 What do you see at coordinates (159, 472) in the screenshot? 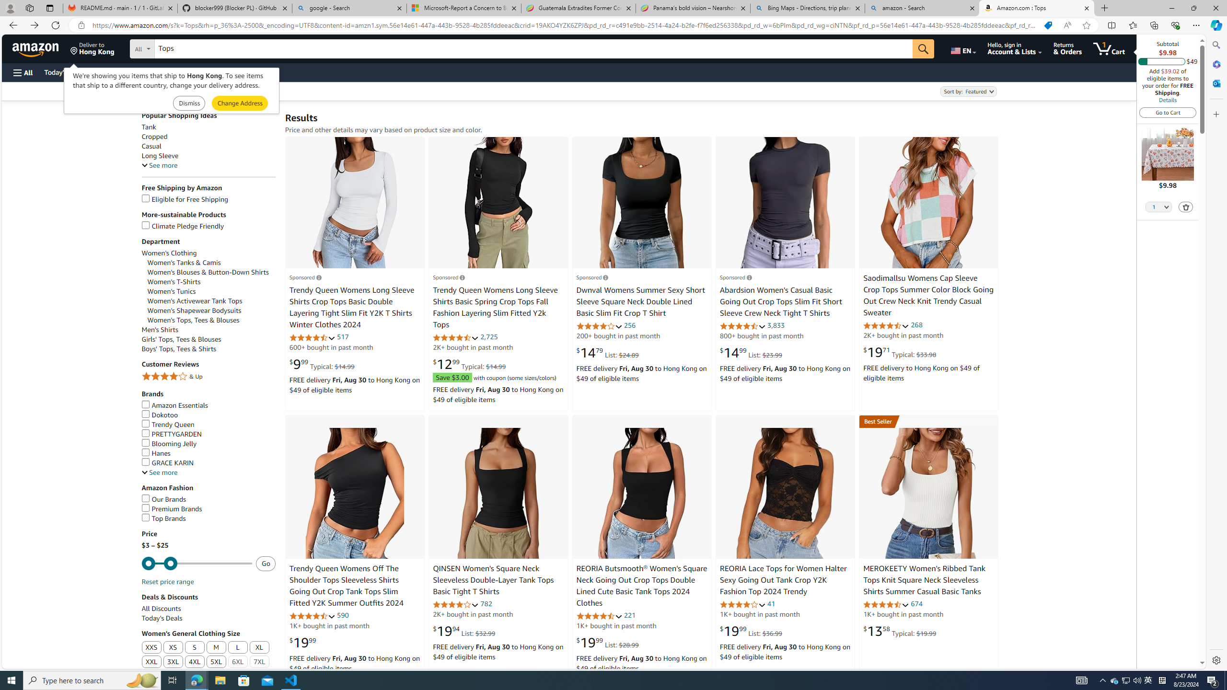
I see `See more, Brands` at bounding box center [159, 472].